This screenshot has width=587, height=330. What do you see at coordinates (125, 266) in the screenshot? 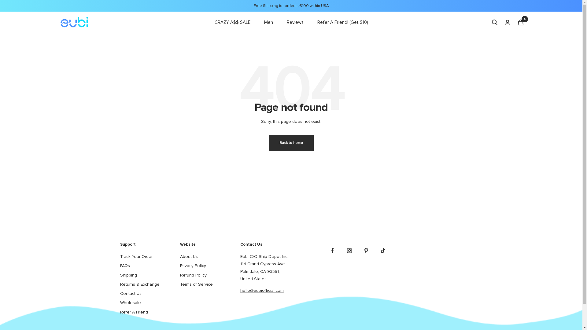
I see `FAQs` at bounding box center [125, 266].